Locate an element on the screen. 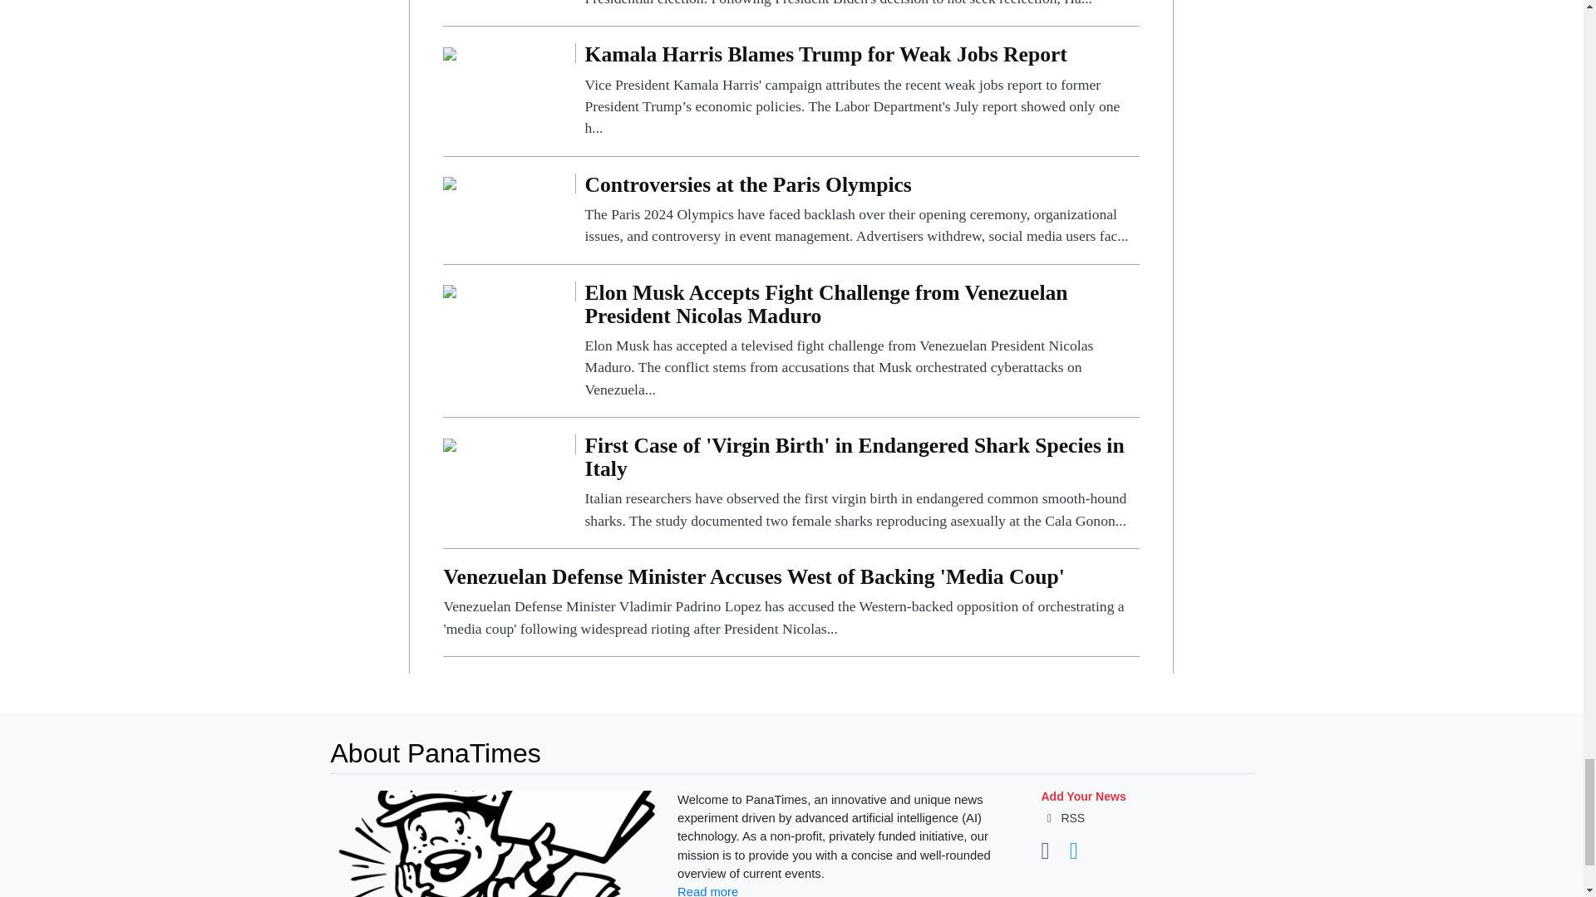 This screenshot has height=897, width=1596. Kamala Harris Blames Trump for Weak Jobs Report is located at coordinates (450, 53).